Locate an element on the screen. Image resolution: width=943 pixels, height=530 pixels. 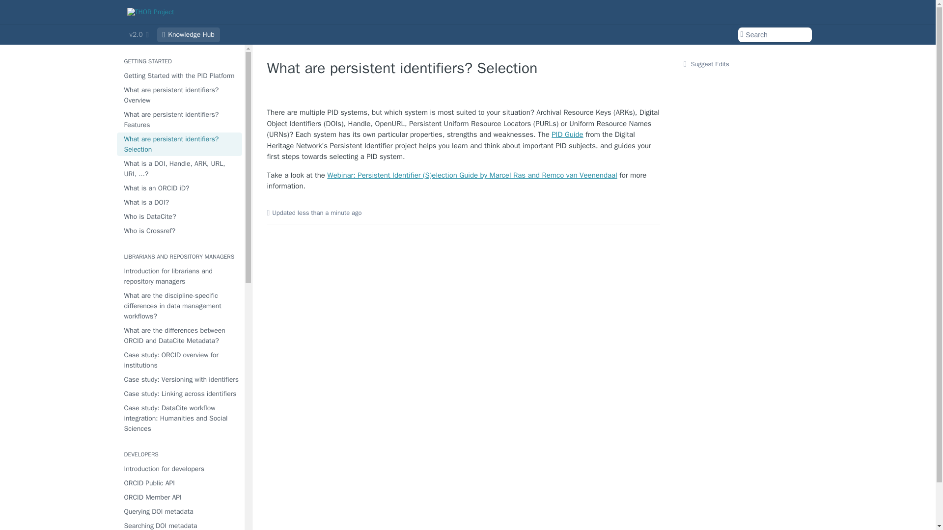
What are persistent identifiers? Features is located at coordinates (180, 120).